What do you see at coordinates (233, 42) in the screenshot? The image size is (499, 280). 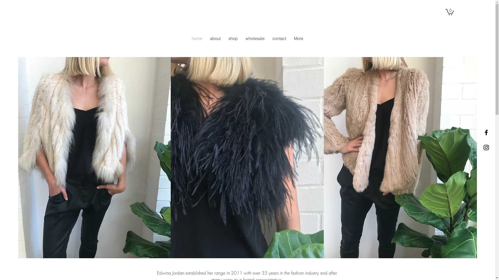 I see `shop` at bounding box center [233, 42].